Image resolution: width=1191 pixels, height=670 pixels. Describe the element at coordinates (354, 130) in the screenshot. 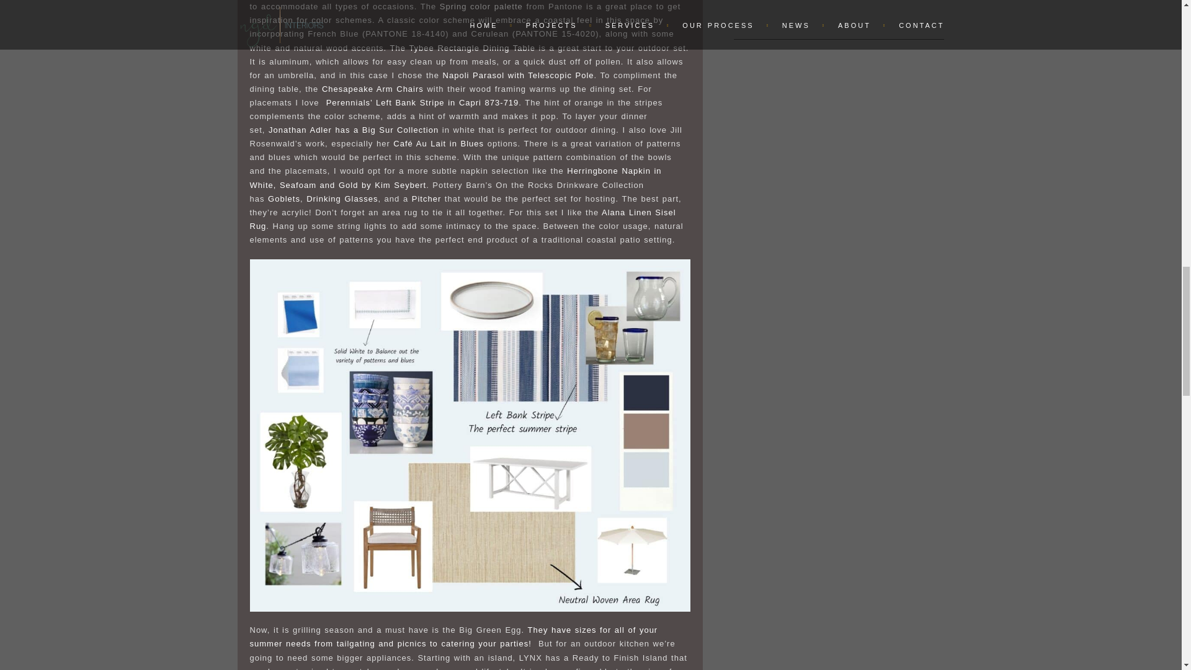

I see `Jonathan Adler has a Big Sur Collection` at that location.